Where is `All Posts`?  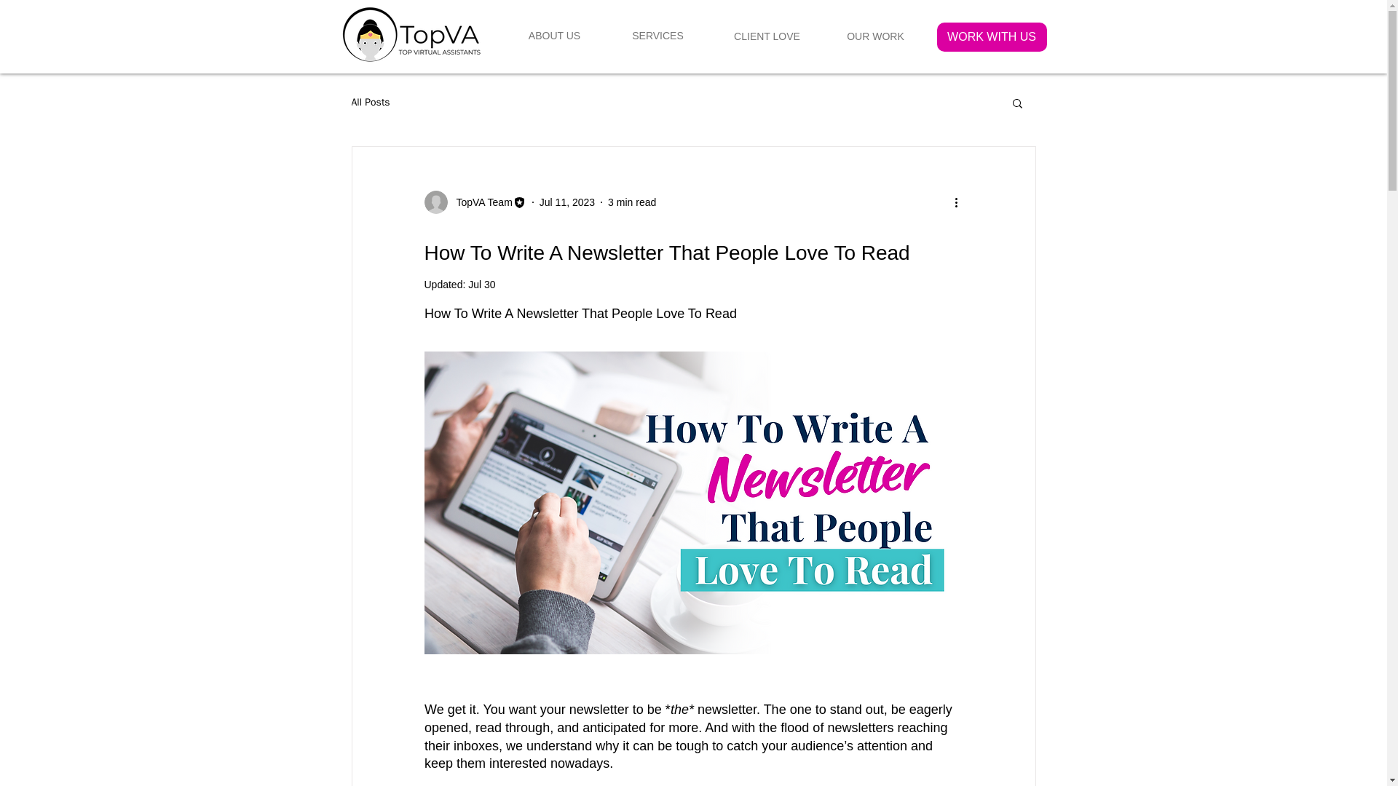 All Posts is located at coordinates (370, 102).